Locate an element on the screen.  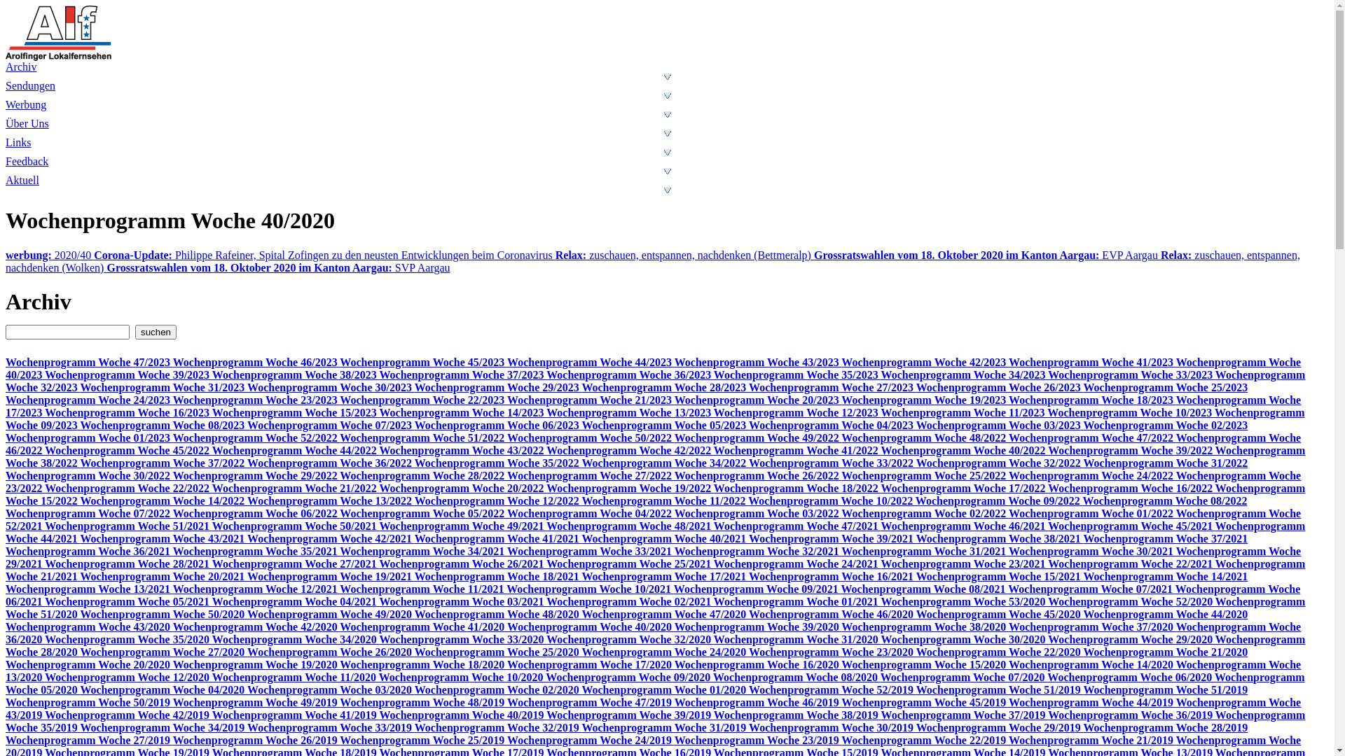
Wochenprogramm Woche 04/2020 is located at coordinates (164, 690).